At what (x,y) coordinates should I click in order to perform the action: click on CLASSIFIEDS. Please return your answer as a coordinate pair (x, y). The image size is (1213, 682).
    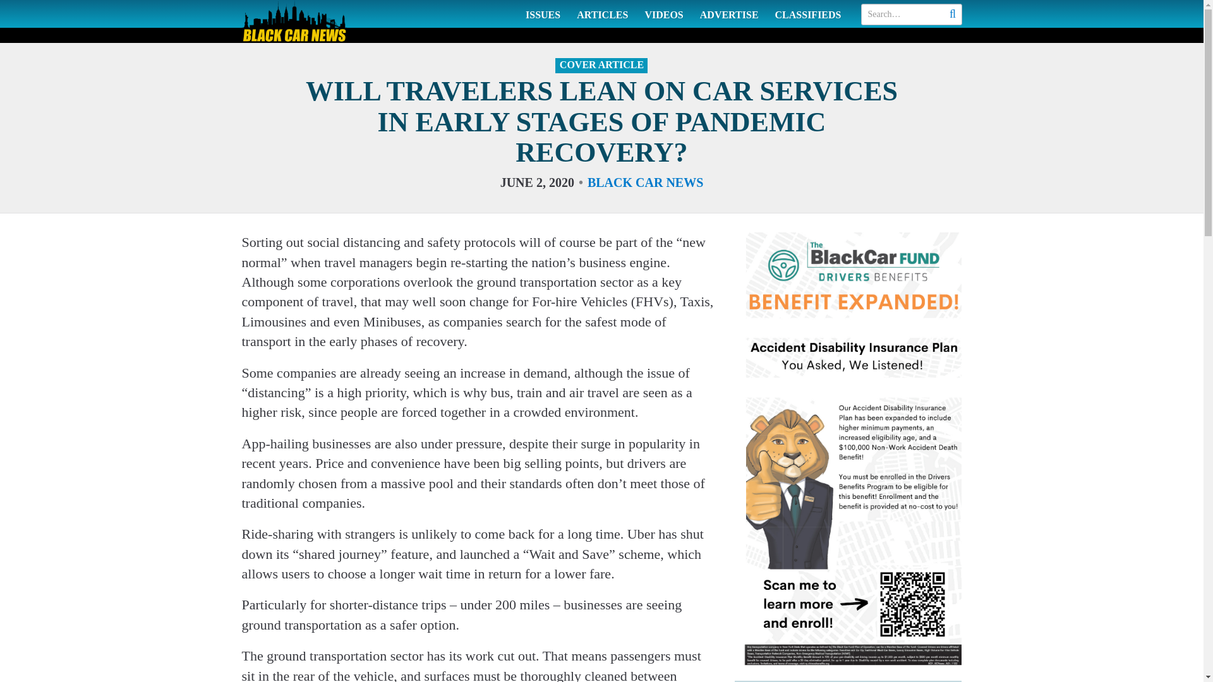
    Looking at the image, I should click on (808, 14).